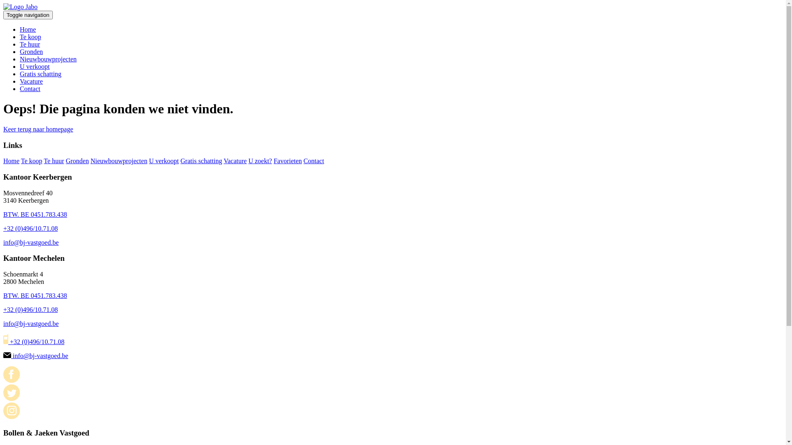  Describe the element at coordinates (31, 52) in the screenshot. I see `Gronden` at that location.